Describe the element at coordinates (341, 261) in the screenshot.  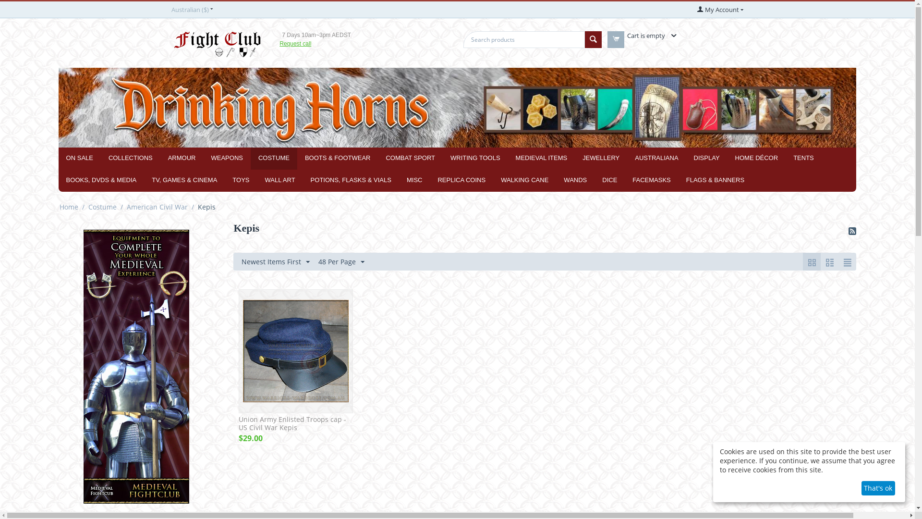
I see `48 Per Page` at that location.